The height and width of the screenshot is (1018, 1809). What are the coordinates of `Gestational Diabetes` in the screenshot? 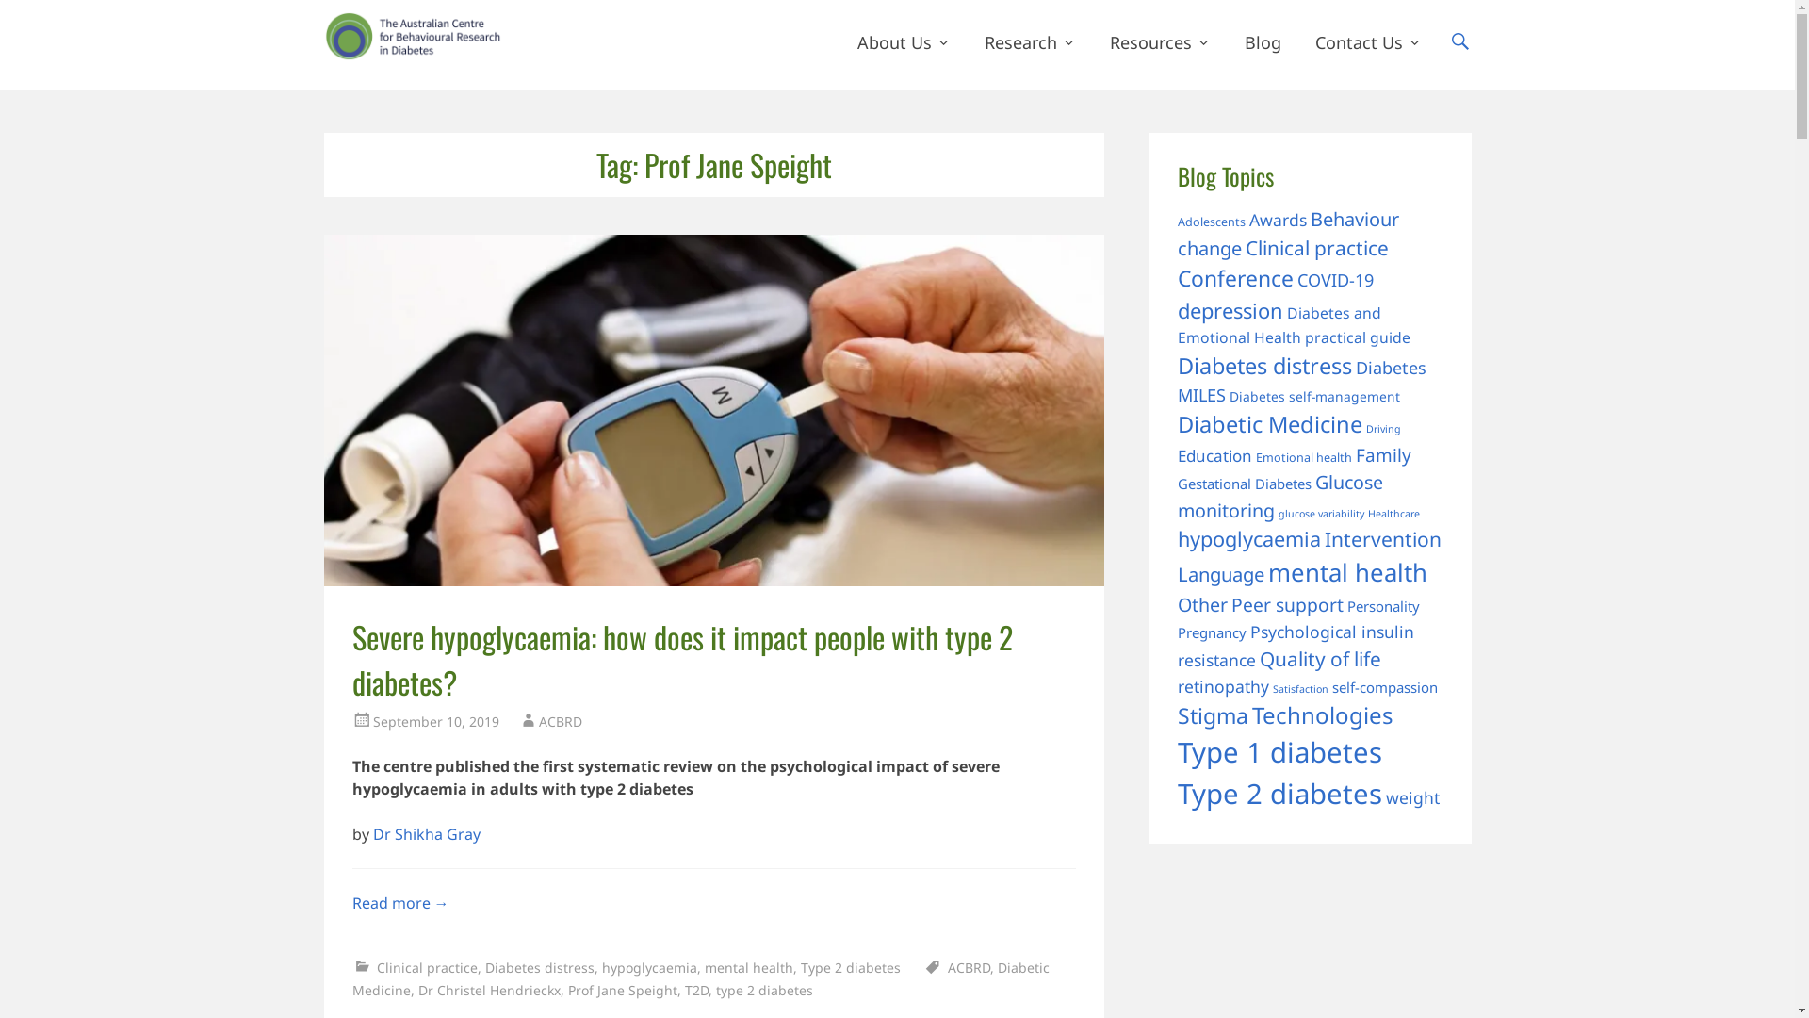 It's located at (1245, 484).